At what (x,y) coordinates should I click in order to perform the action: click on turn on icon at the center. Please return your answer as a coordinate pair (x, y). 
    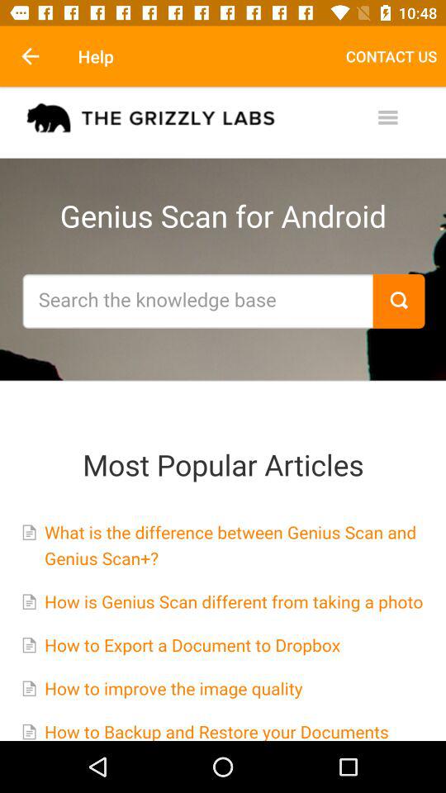
    Looking at the image, I should click on (223, 413).